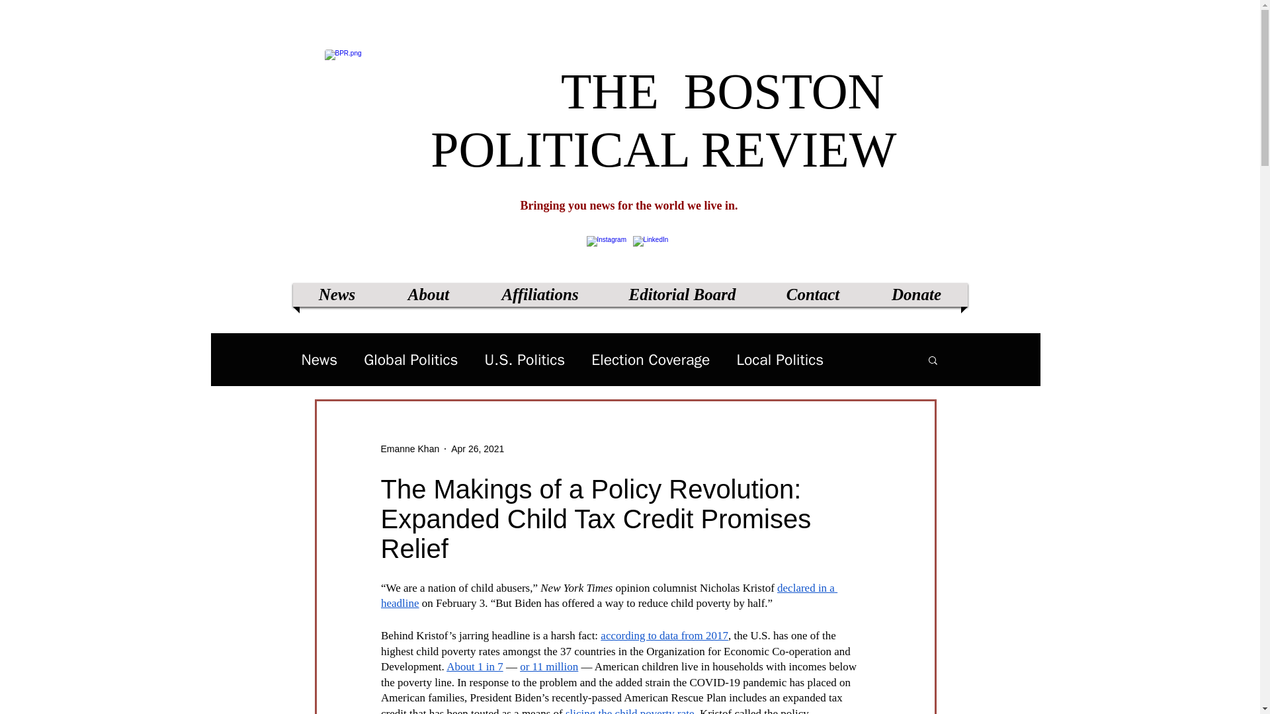  I want to click on Global Politics, so click(410, 360).